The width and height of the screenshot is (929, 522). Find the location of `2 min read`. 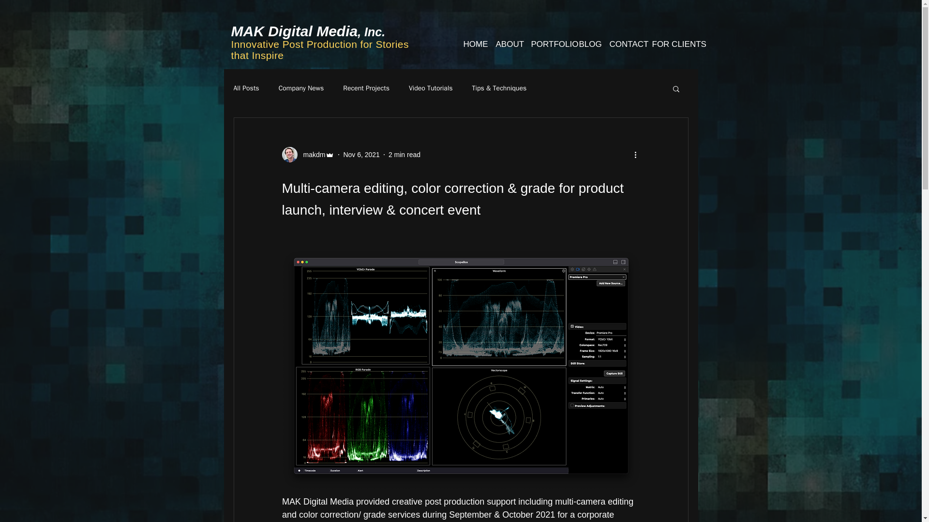

2 min read is located at coordinates (405, 155).